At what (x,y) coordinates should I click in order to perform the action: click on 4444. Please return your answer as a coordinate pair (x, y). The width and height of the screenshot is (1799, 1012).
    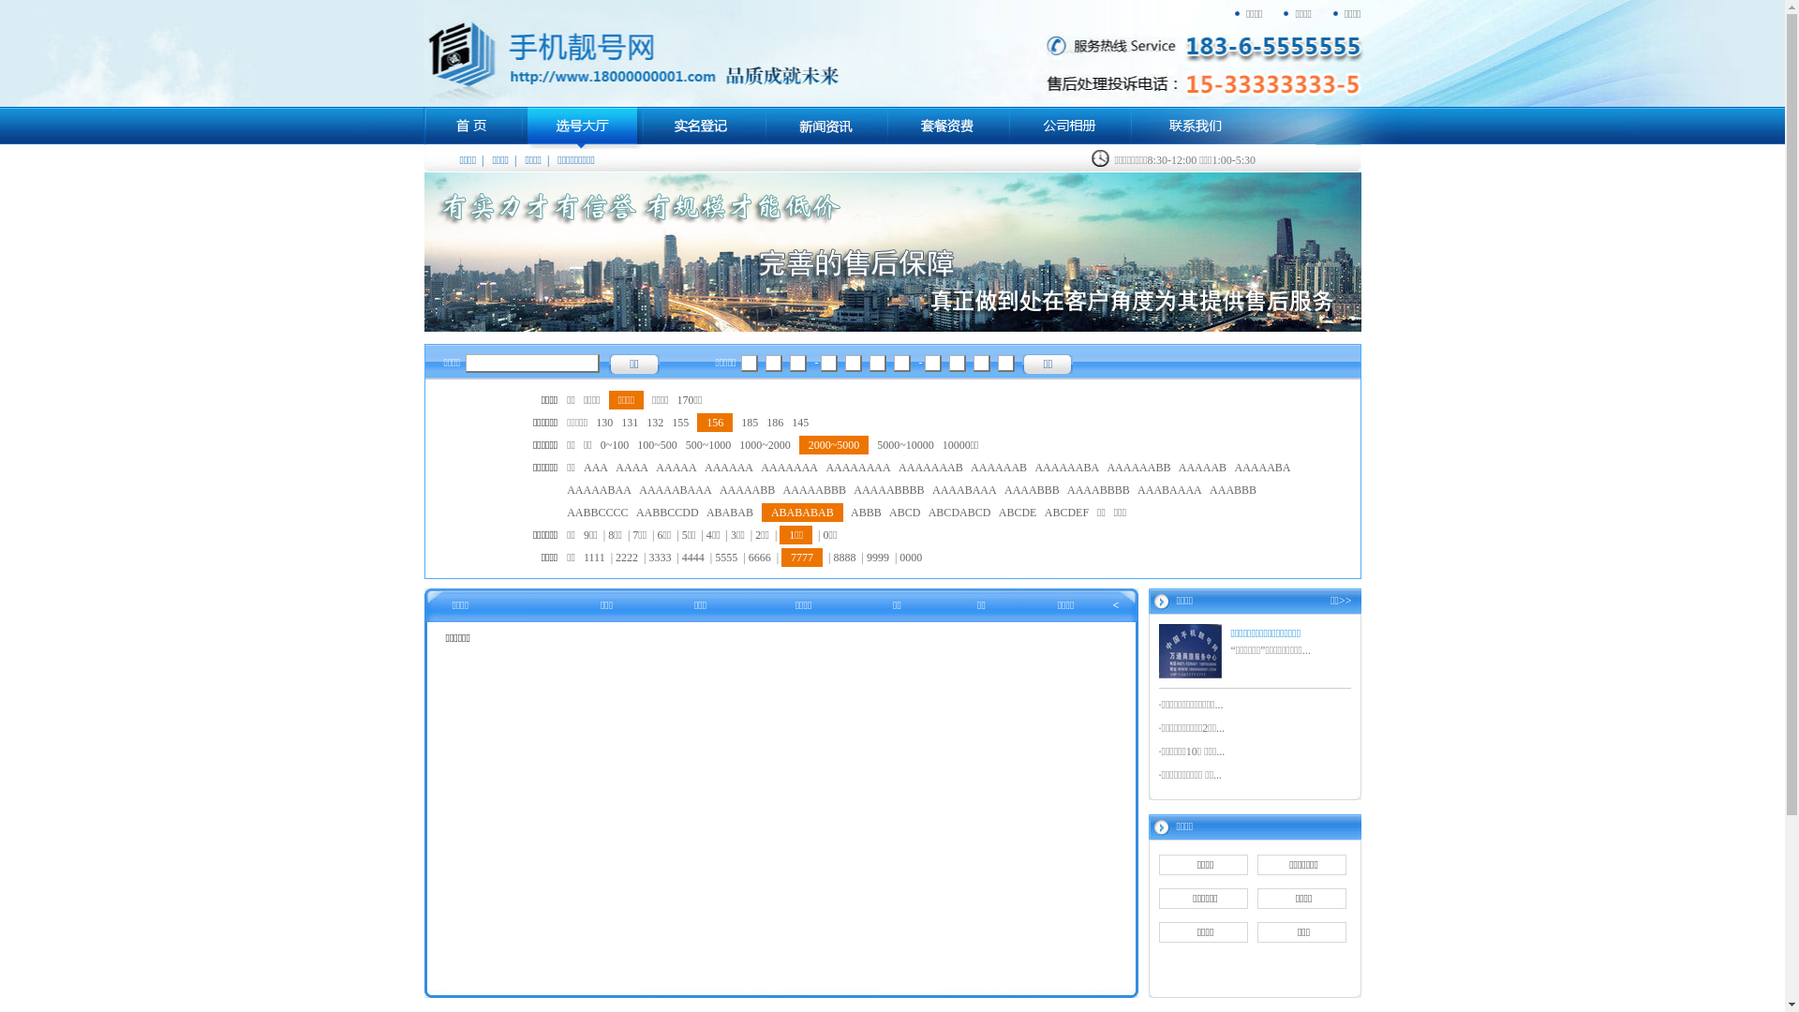
    Looking at the image, I should click on (693, 558).